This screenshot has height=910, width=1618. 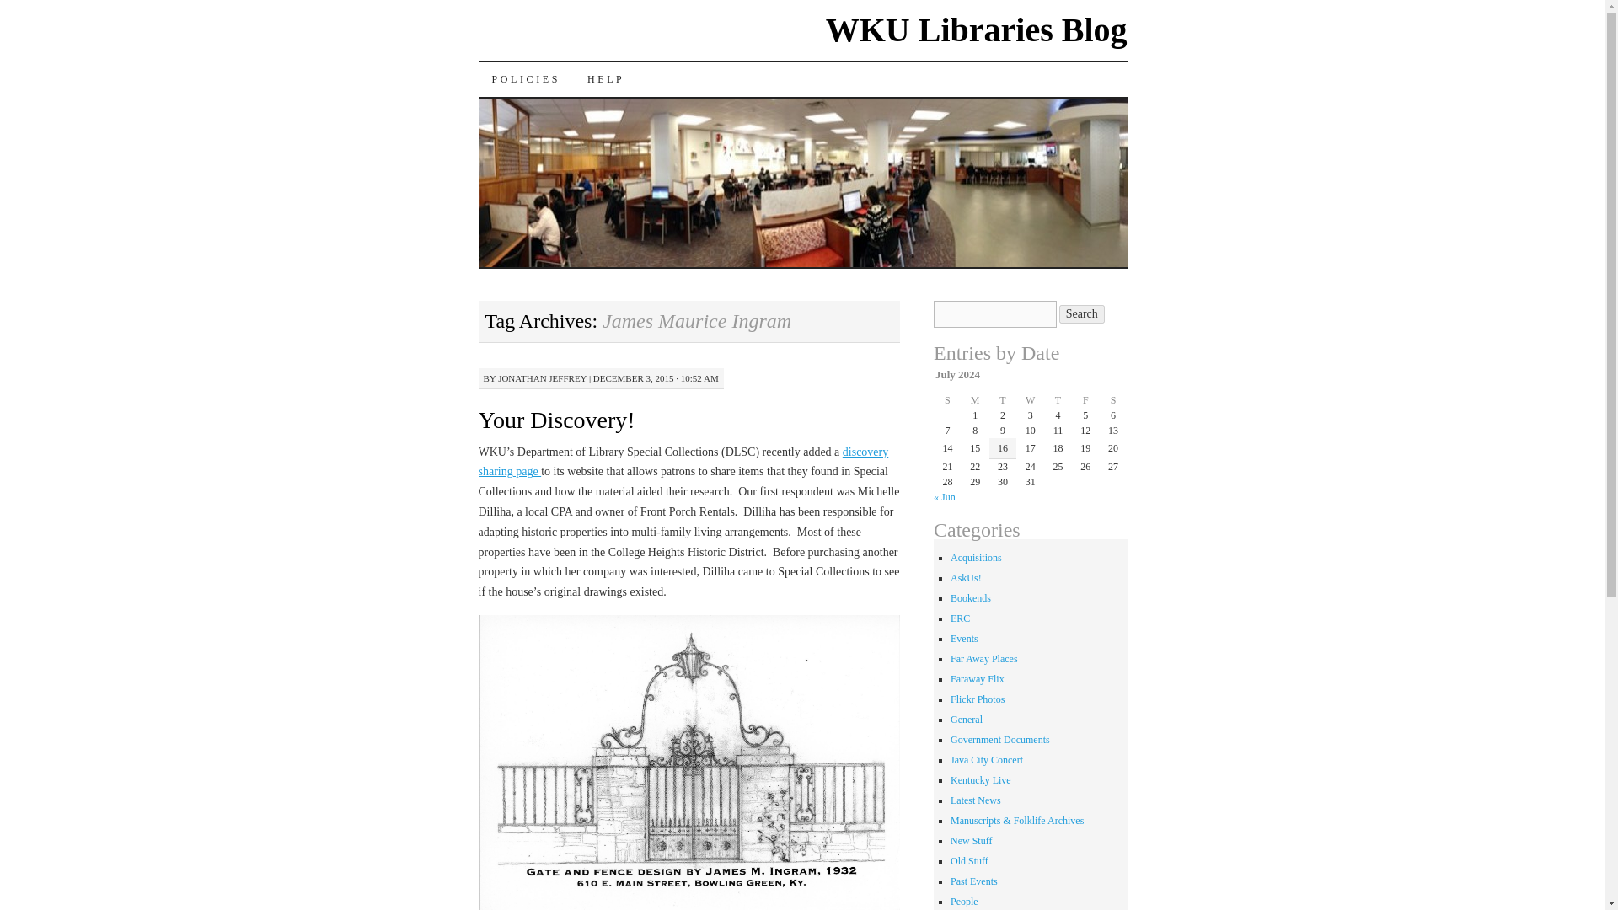 I want to click on Bookends, so click(x=971, y=598).